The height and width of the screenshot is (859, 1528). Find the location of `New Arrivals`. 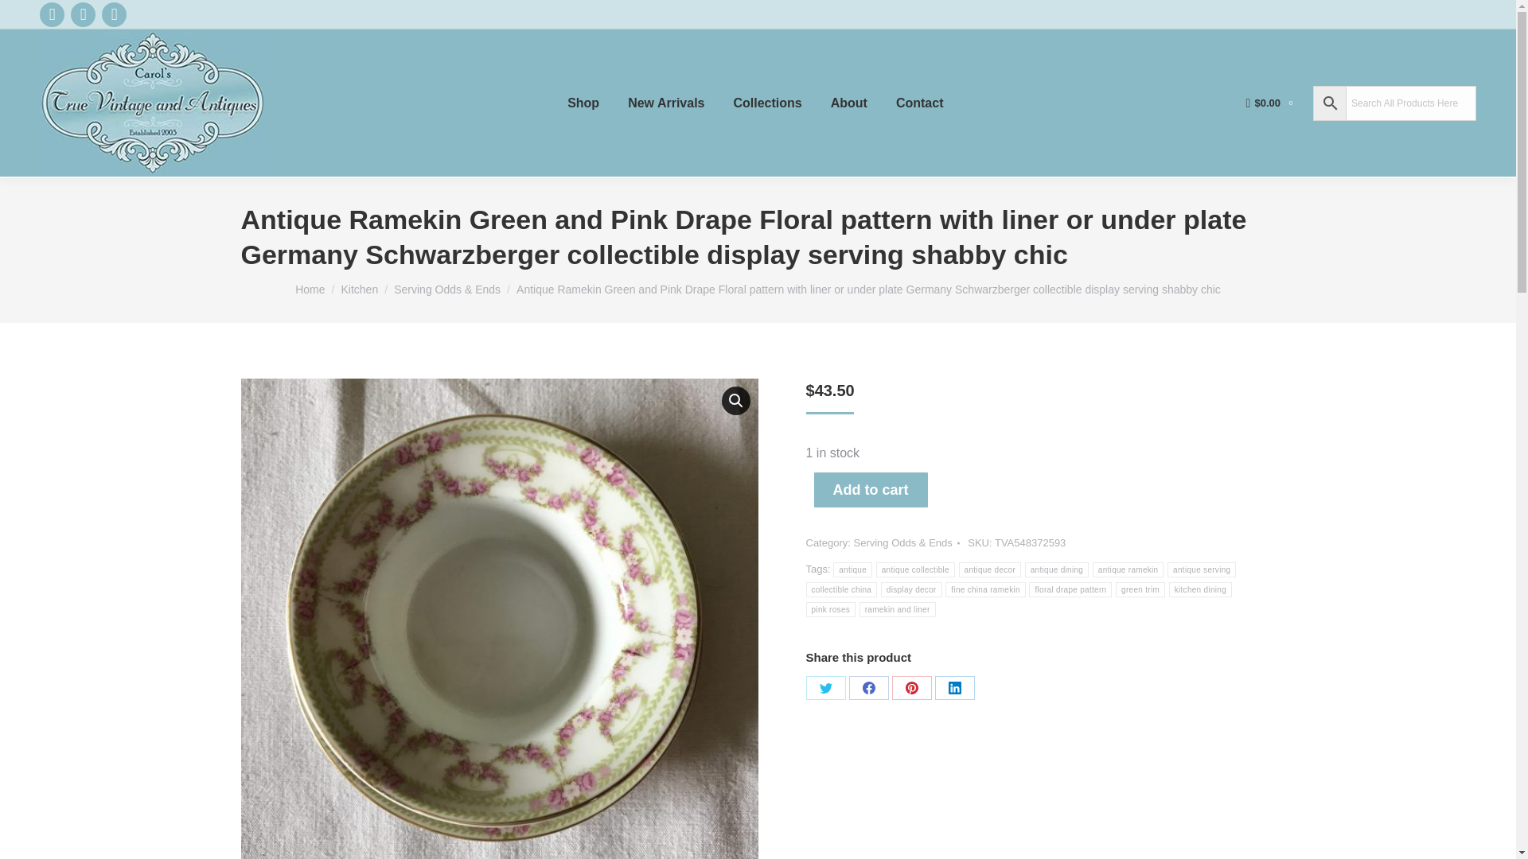

New Arrivals is located at coordinates (665, 103).